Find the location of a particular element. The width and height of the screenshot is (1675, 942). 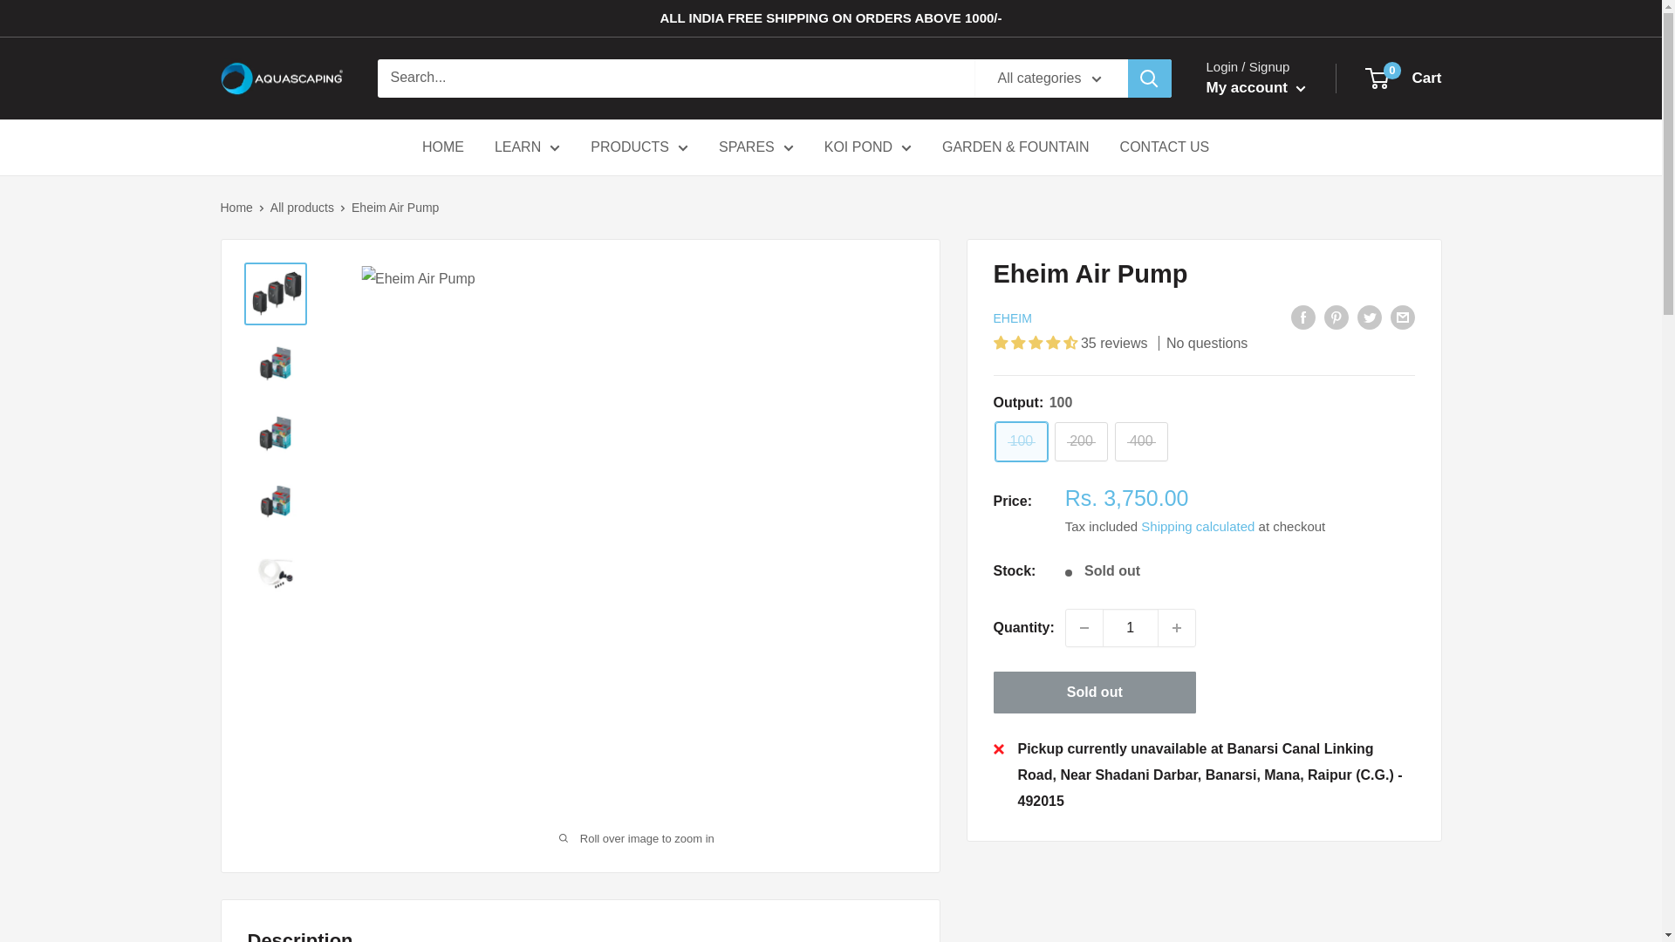

100 is located at coordinates (1021, 441).